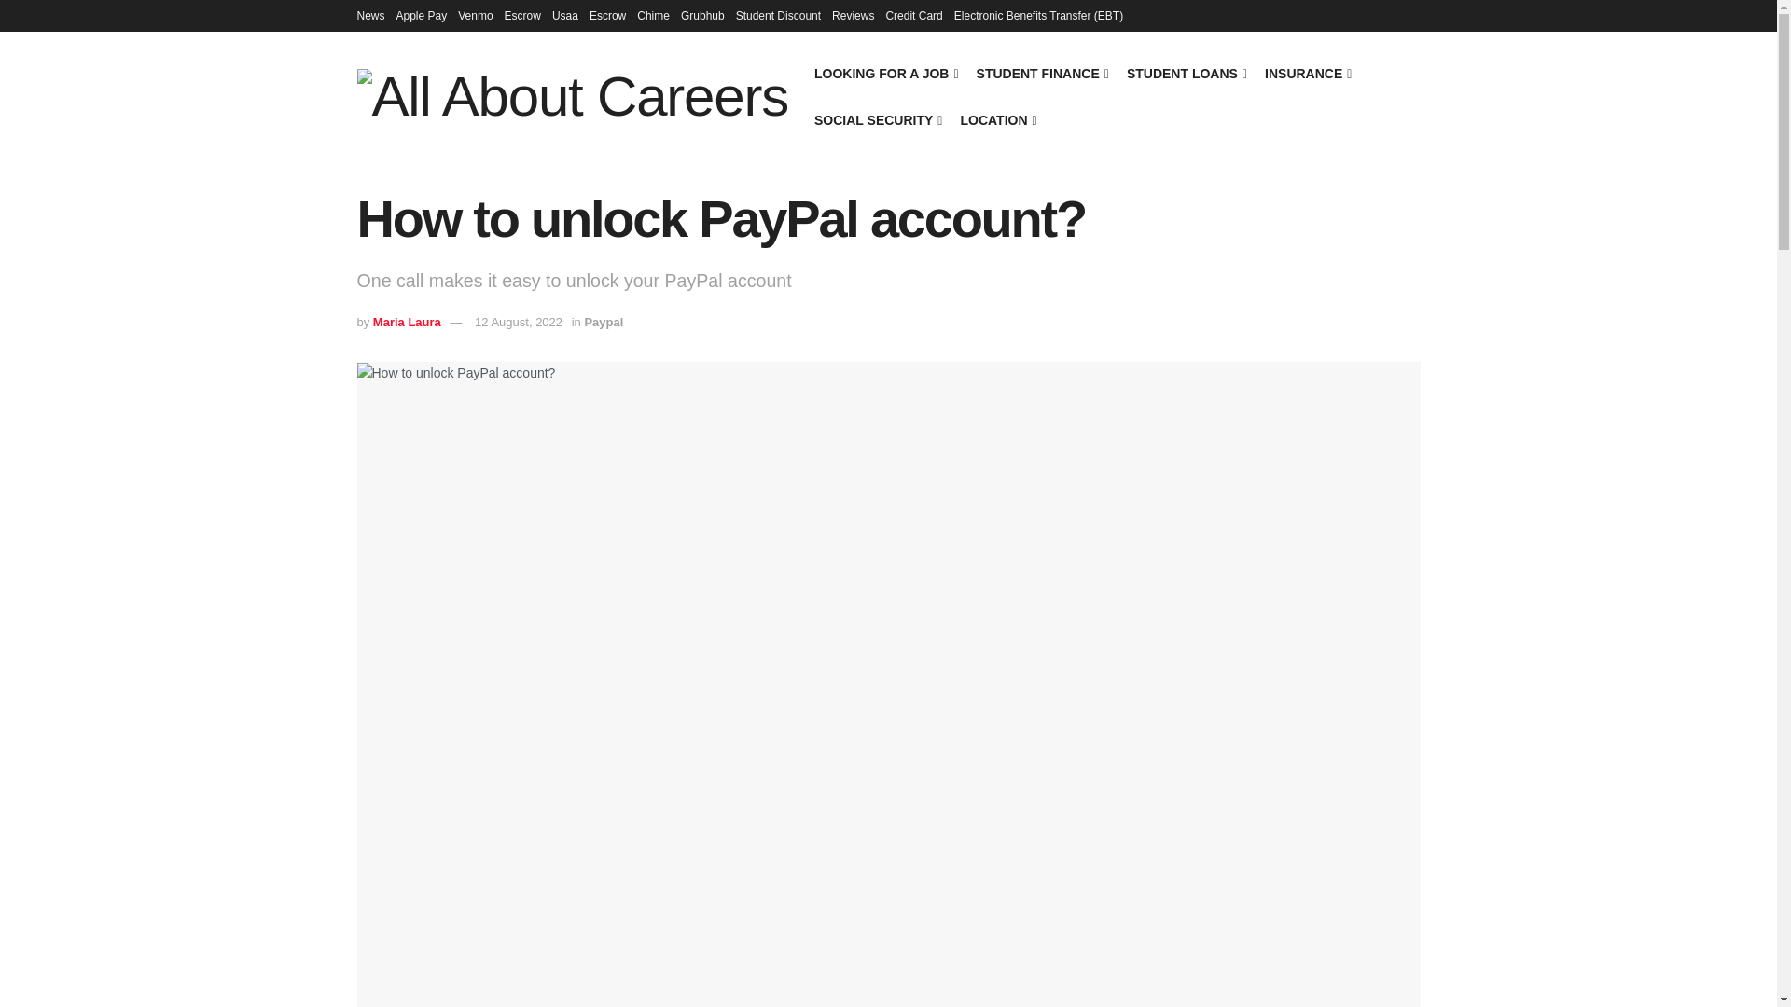 The image size is (1791, 1007). I want to click on Reviews, so click(853, 15).